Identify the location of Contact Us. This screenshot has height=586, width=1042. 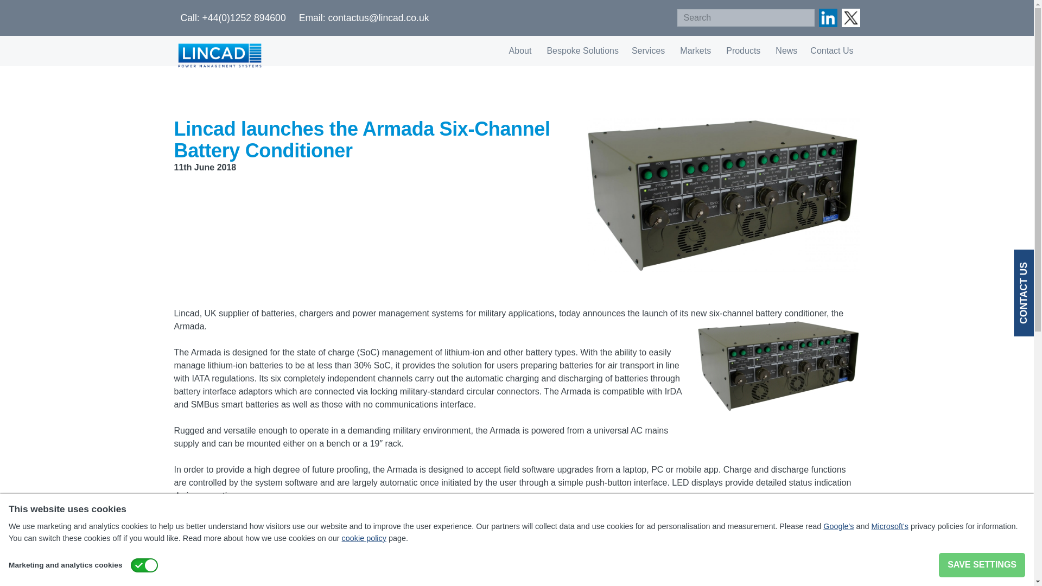
(831, 51).